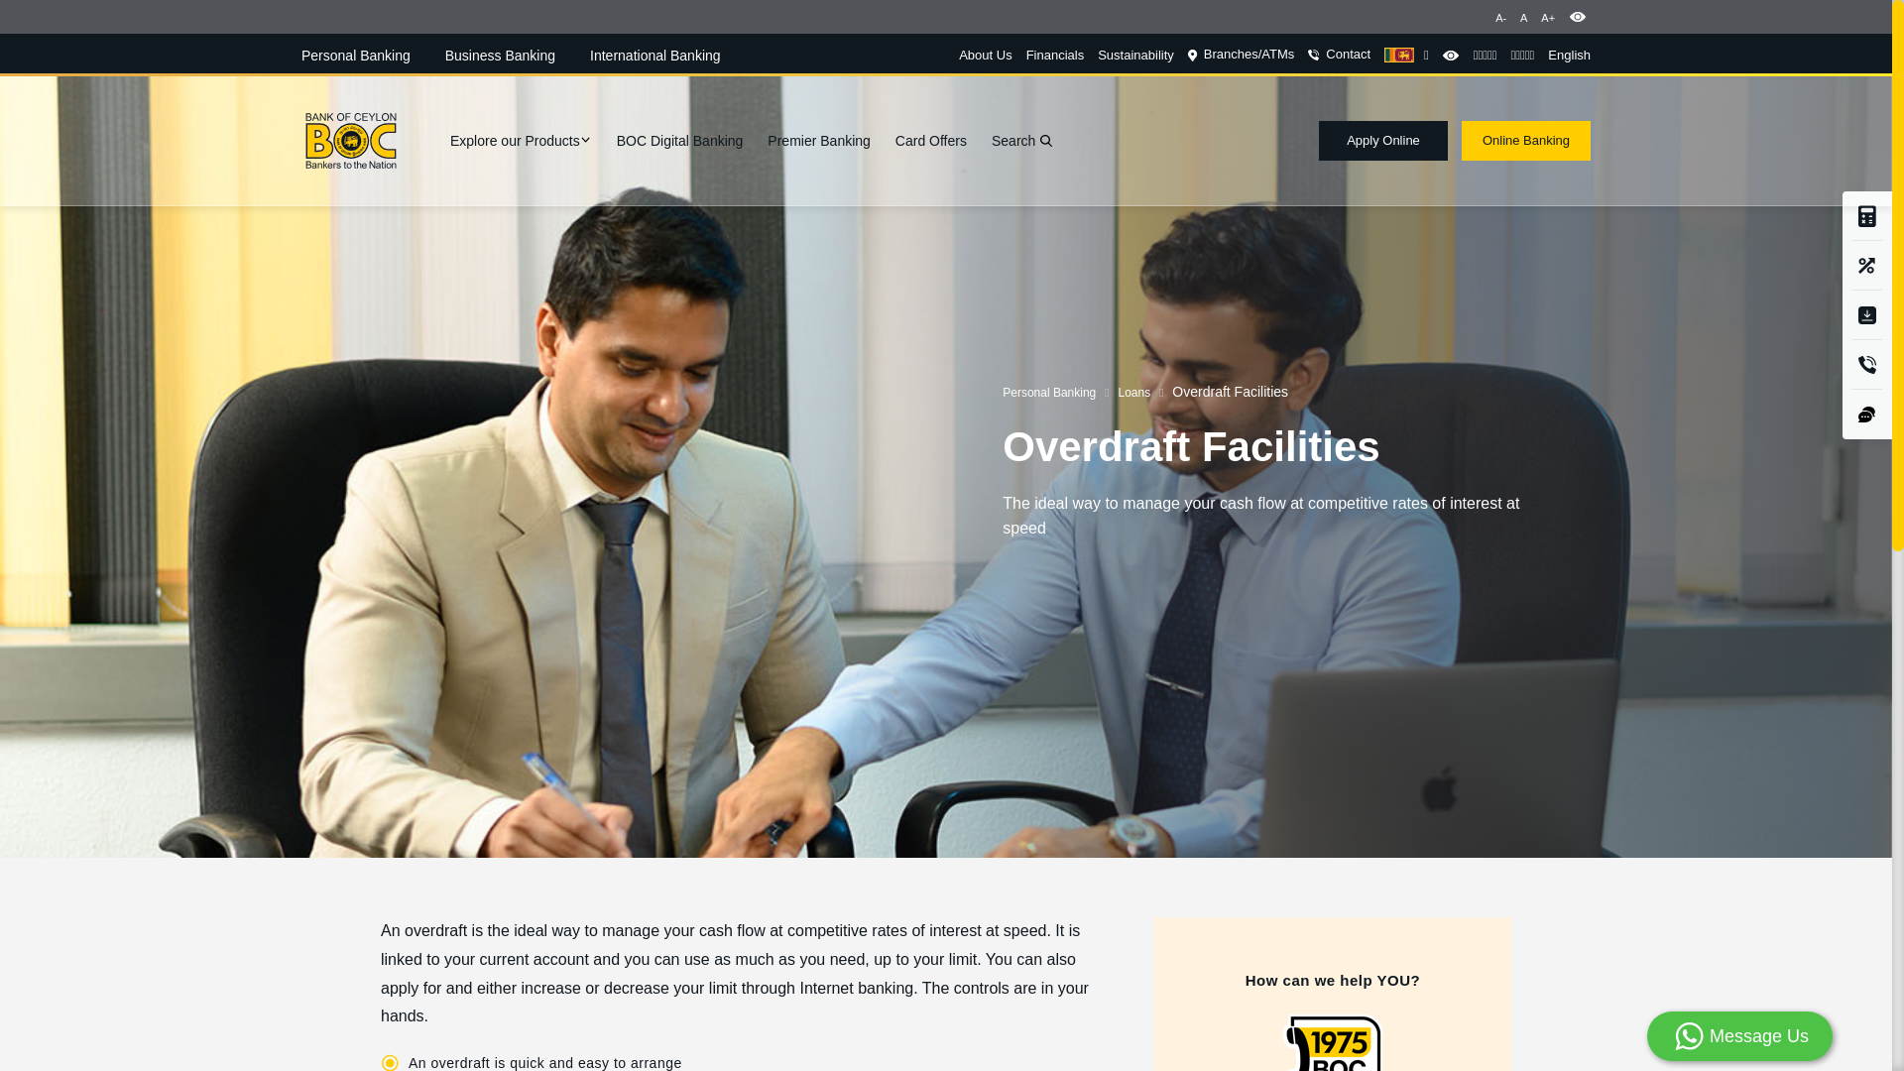  I want to click on Explore our Products, so click(521, 141).